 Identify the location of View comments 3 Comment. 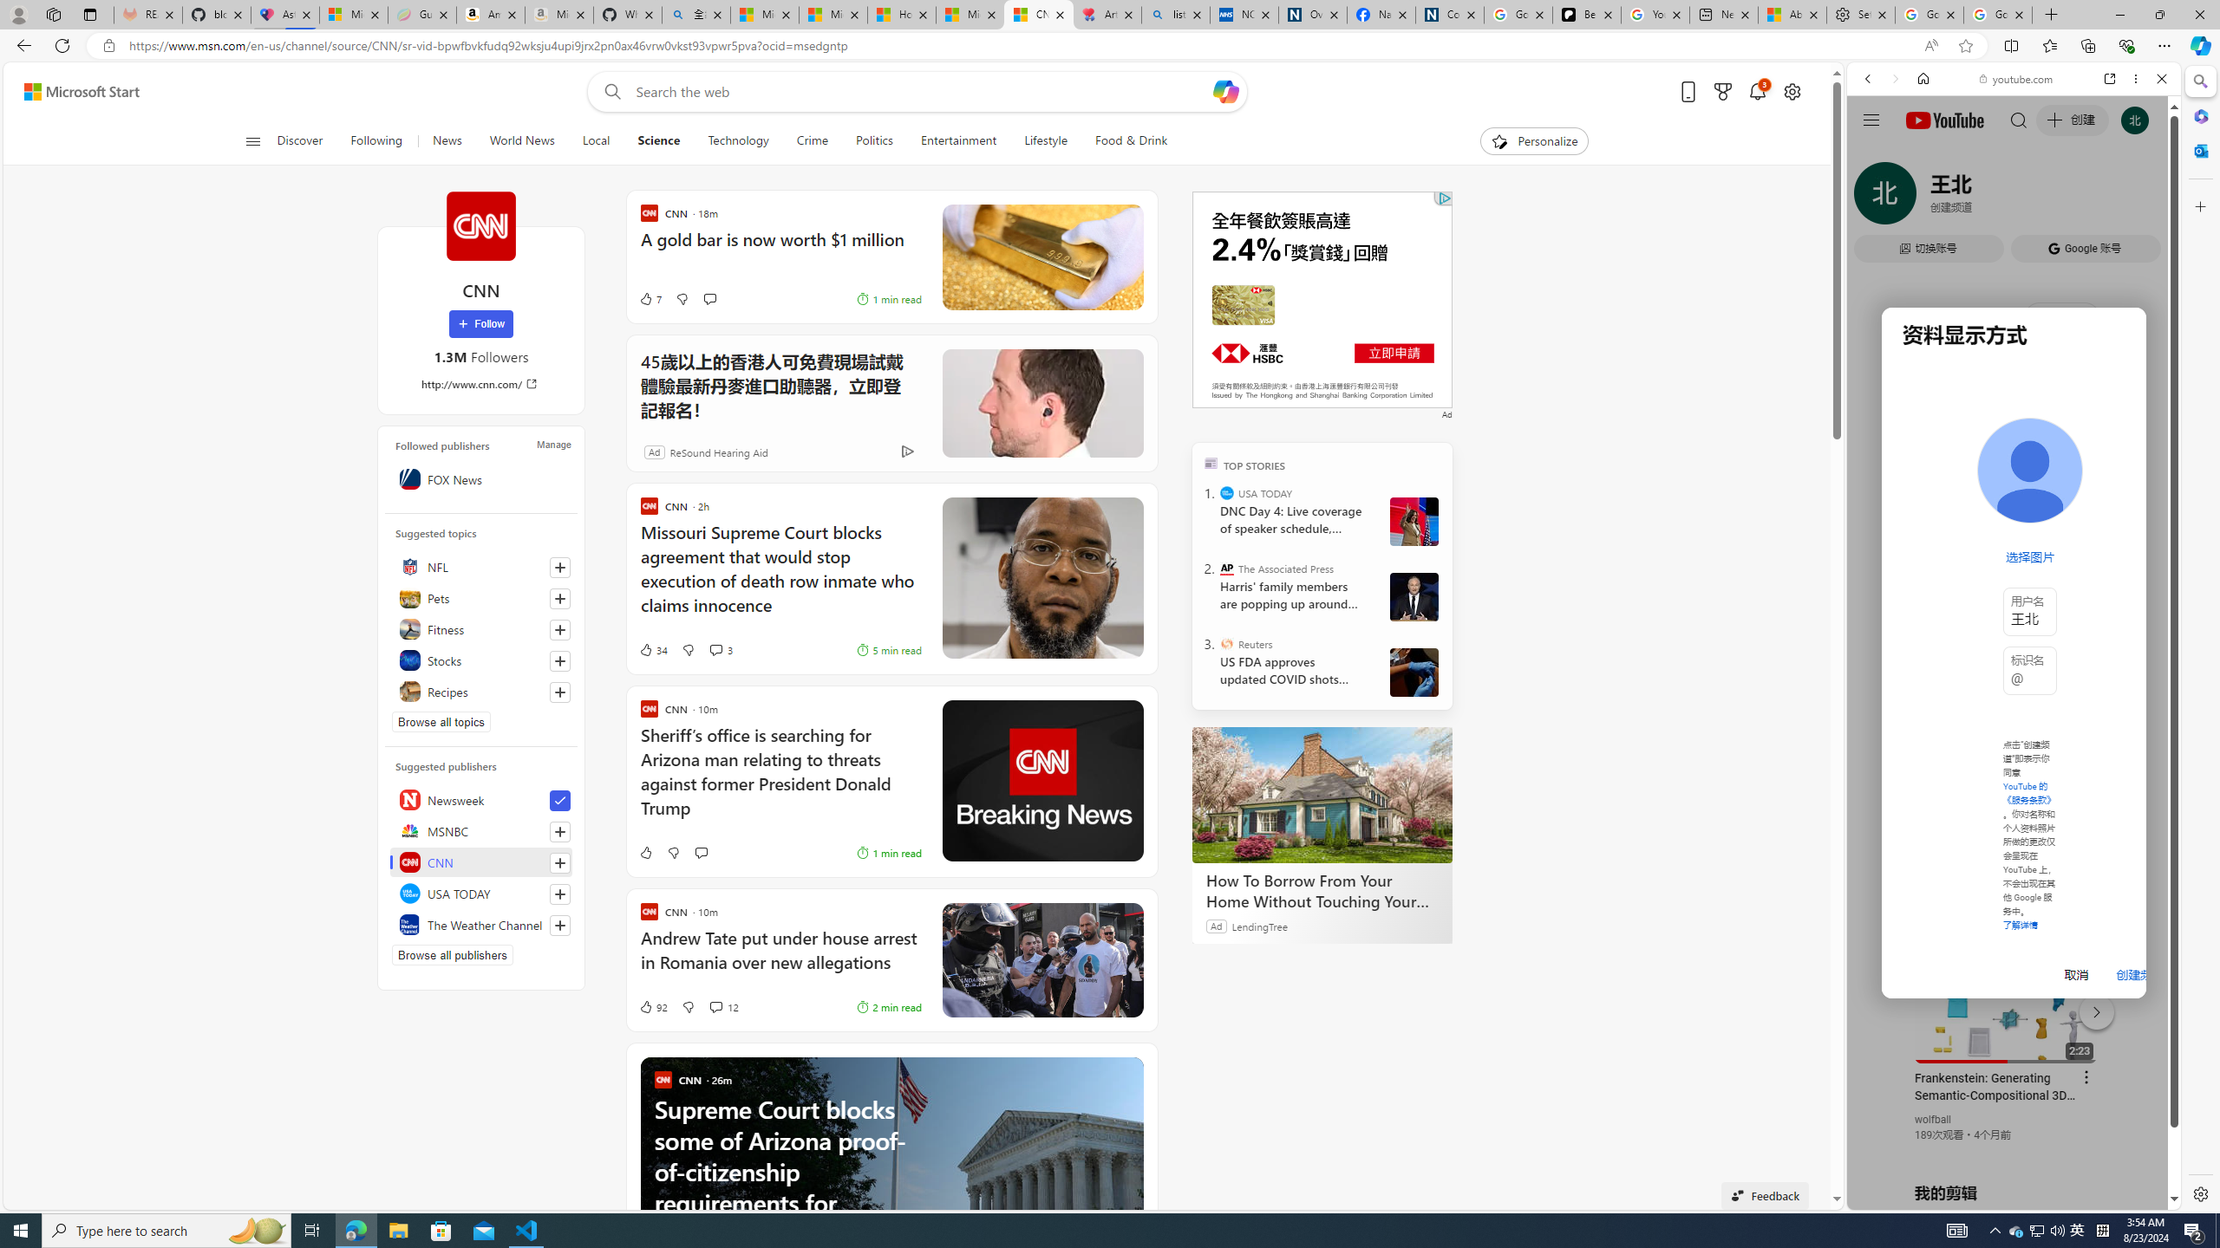
(720, 650).